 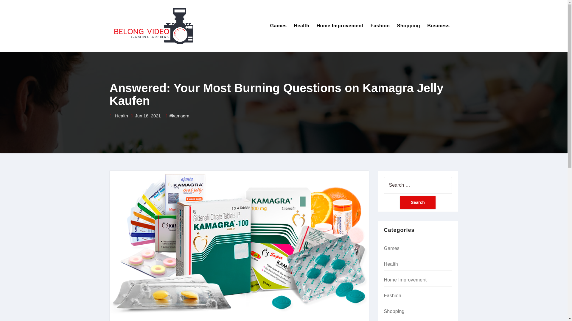 What do you see at coordinates (391, 264) in the screenshot?
I see `Health` at bounding box center [391, 264].